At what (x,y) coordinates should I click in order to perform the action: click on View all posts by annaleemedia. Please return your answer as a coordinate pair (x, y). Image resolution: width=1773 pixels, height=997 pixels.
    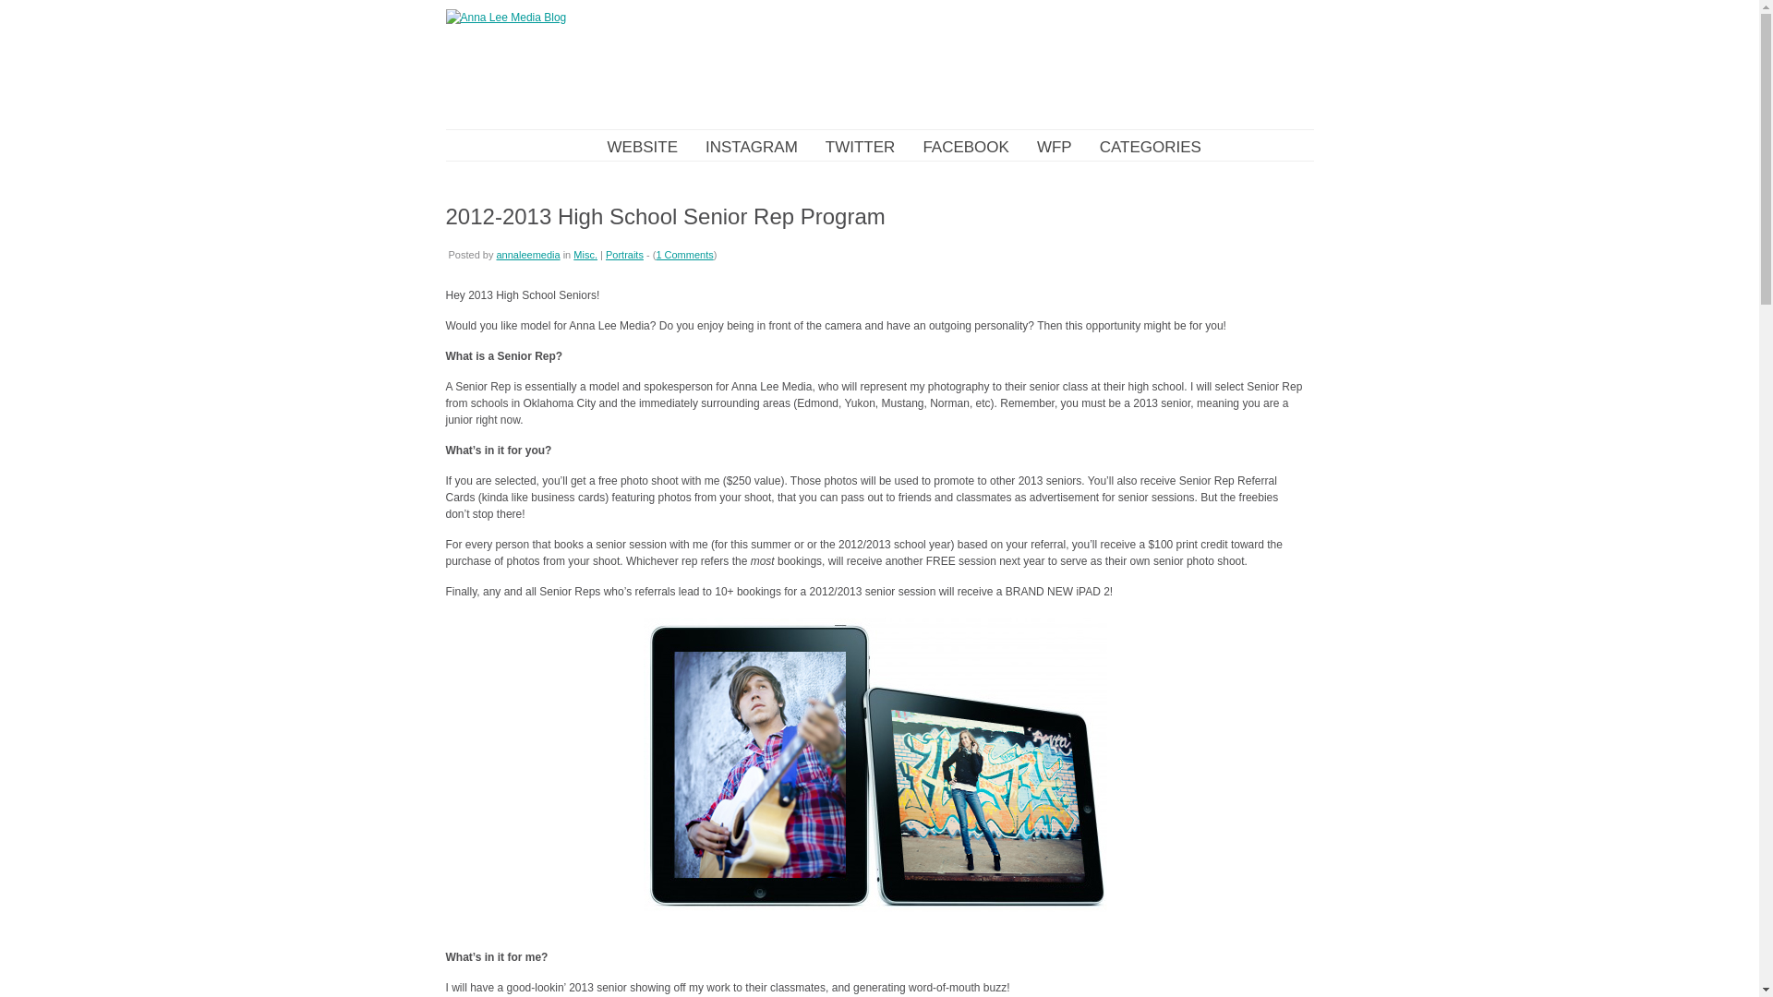
    Looking at the image, I should click on (528, 255).